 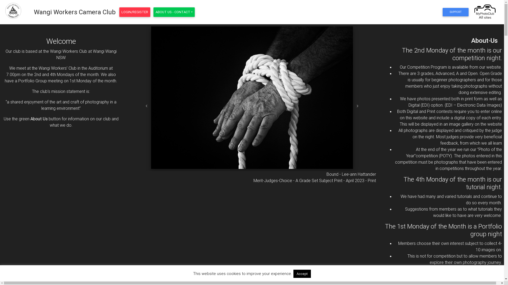 I want to click on ABOUT US - CONTACT, so click(x=174, y=12).